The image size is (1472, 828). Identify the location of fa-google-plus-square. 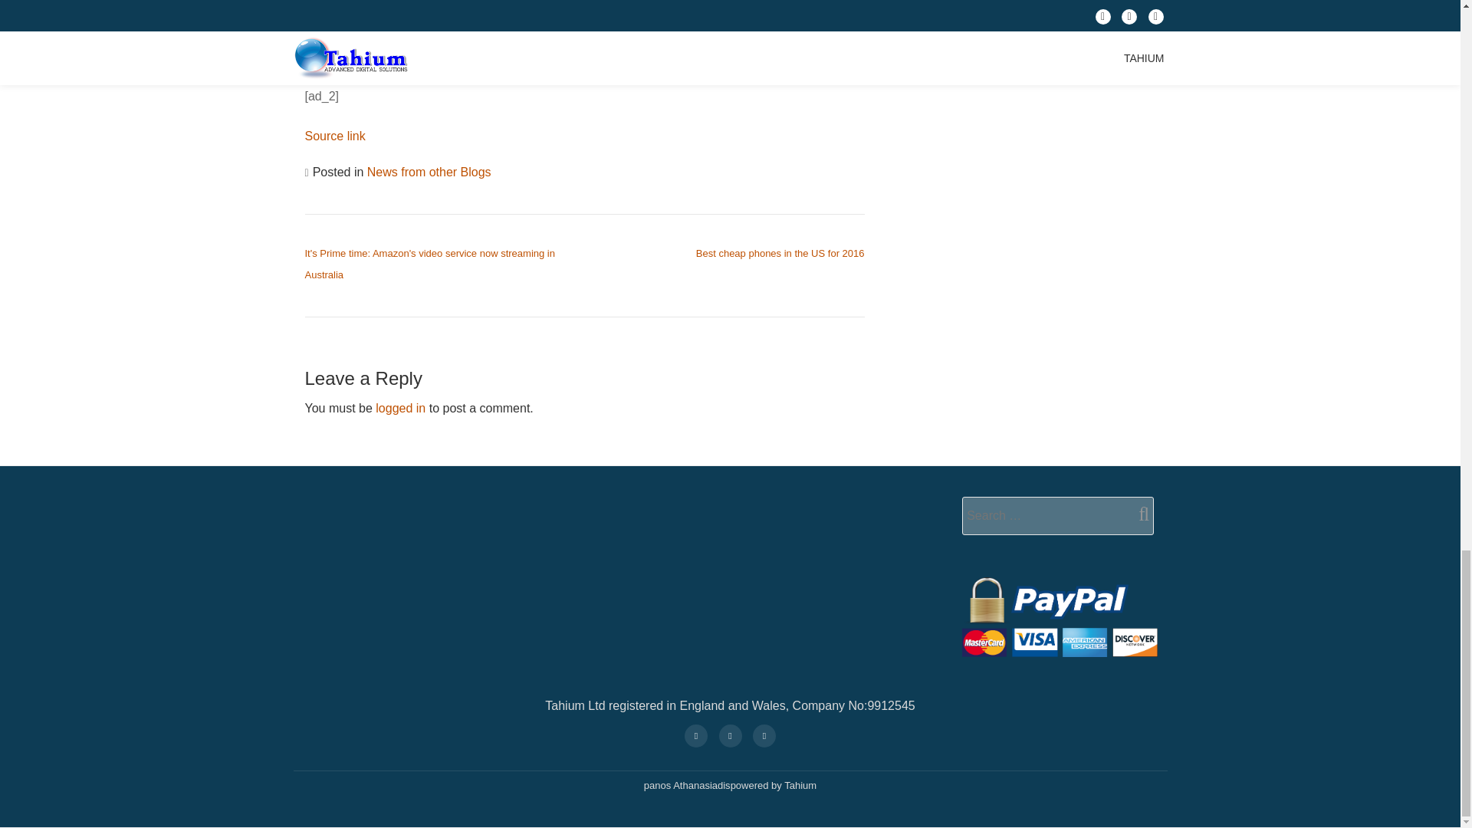
(695, 734).